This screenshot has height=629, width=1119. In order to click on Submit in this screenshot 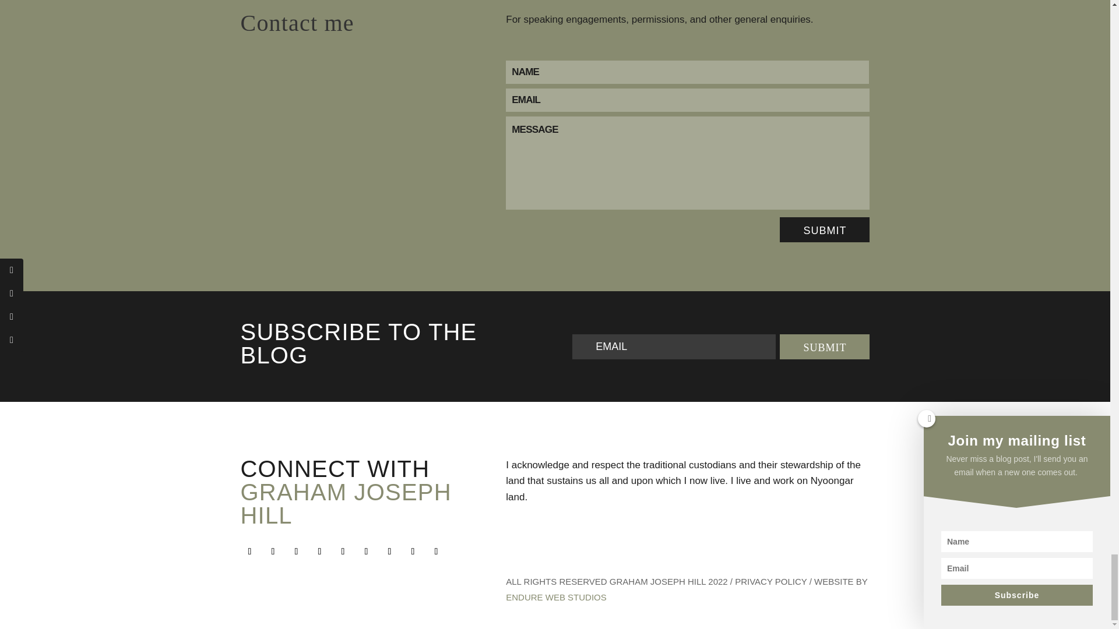, I will do `click(824, 346)`.